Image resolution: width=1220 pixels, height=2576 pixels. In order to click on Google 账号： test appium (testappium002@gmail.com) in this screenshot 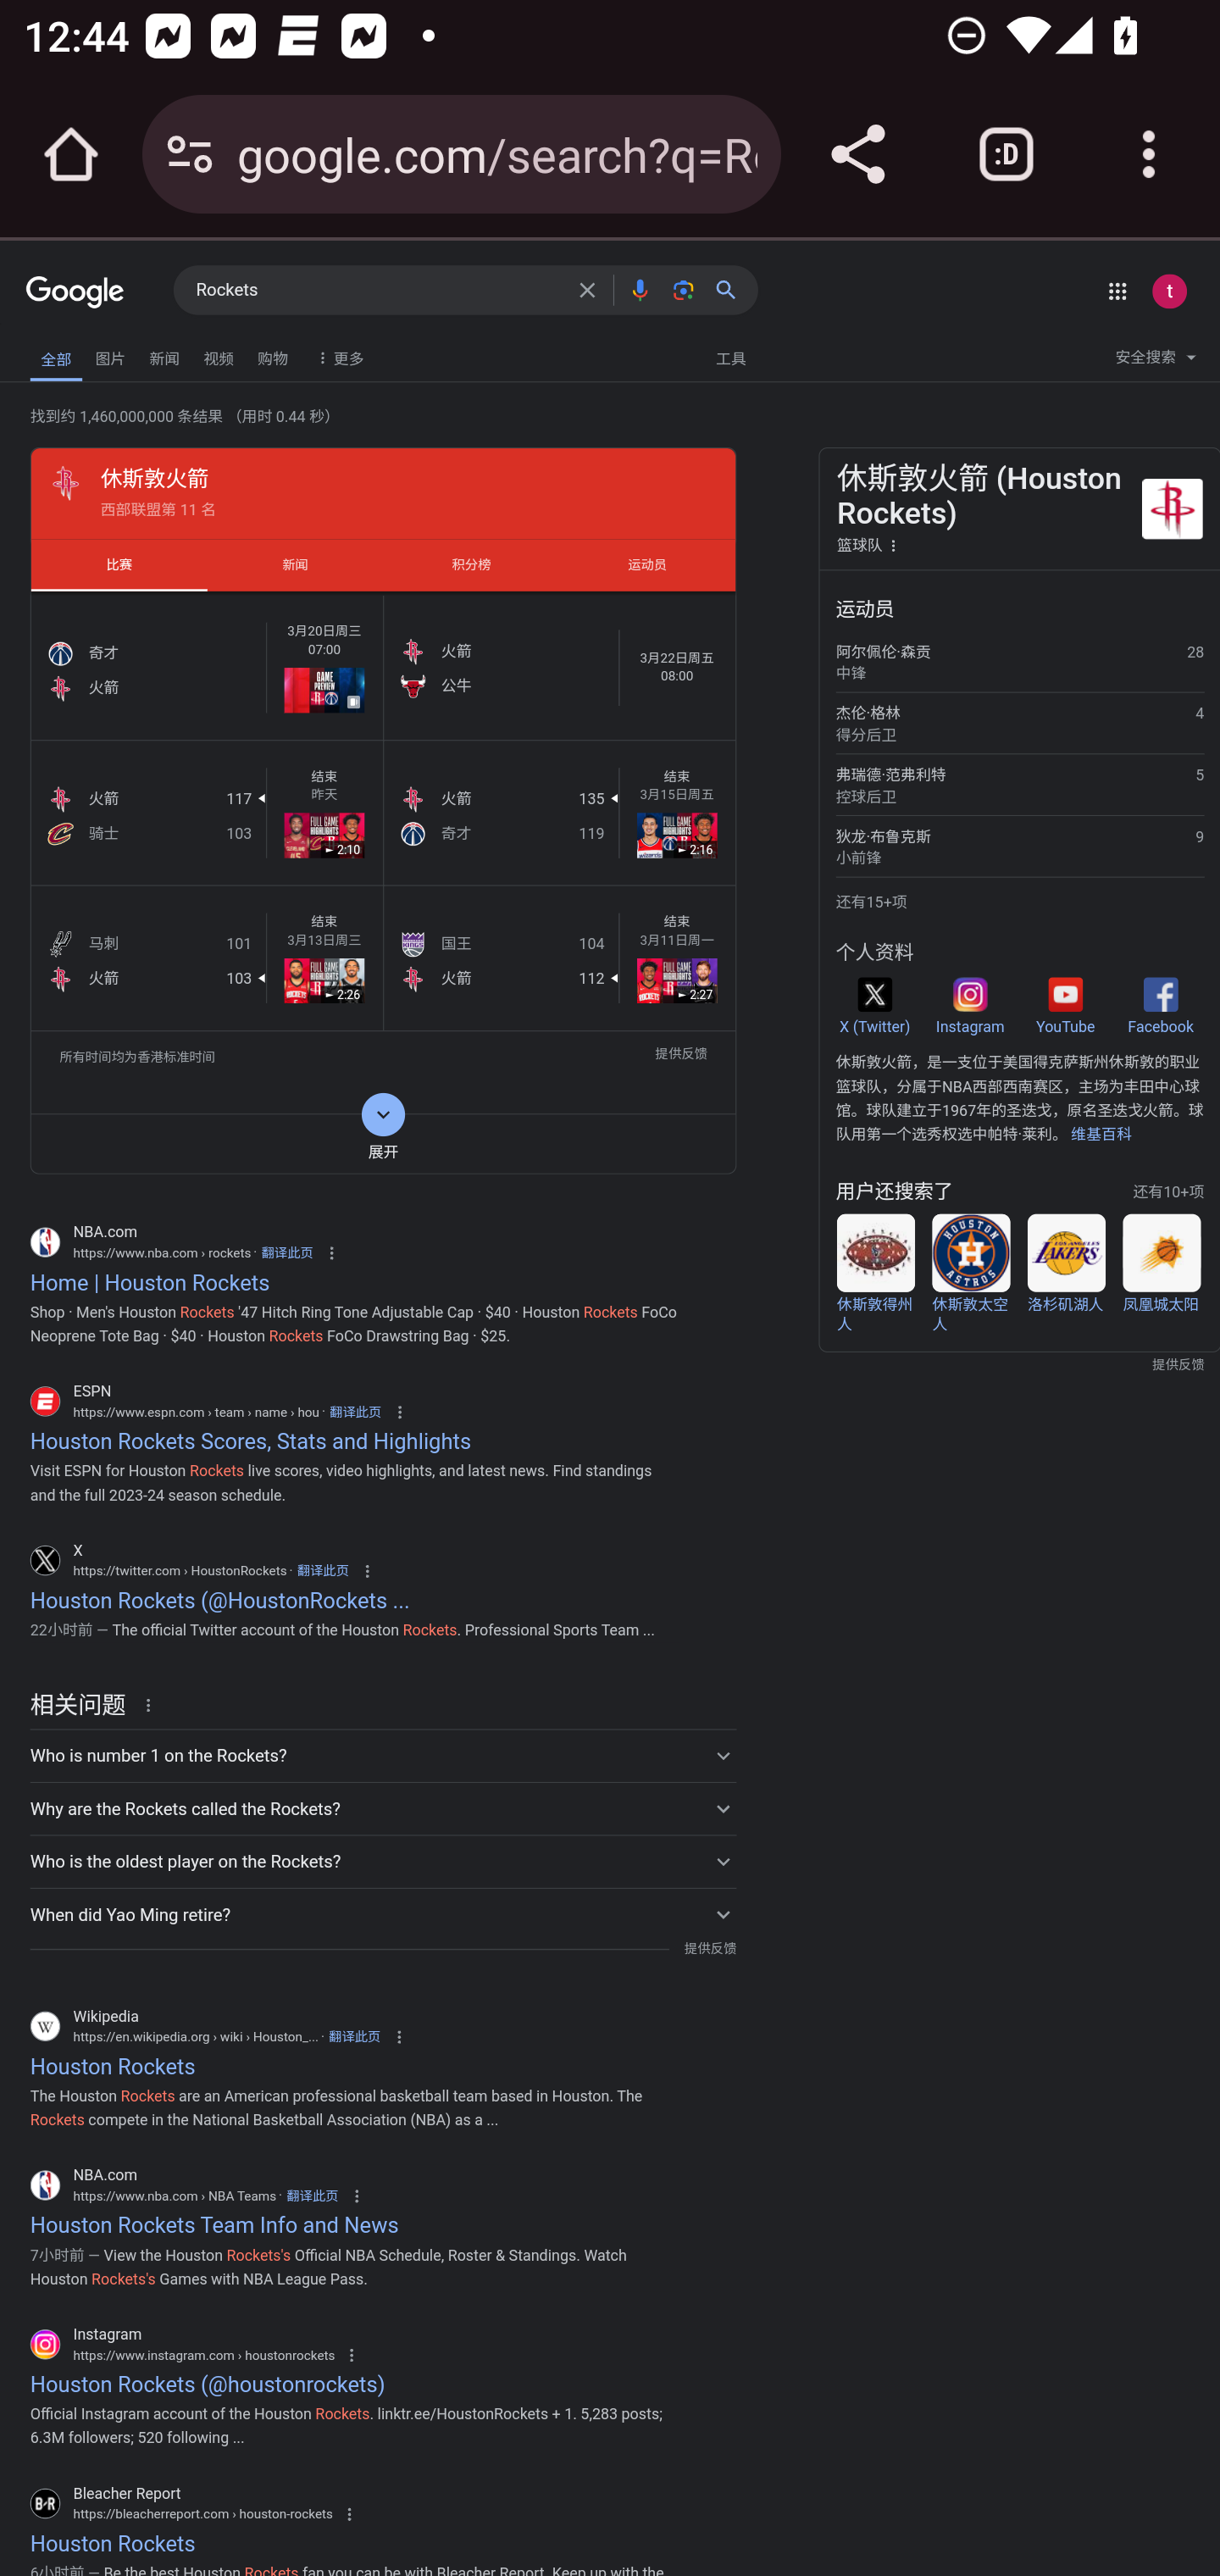, I will do `click(1169, 291)`.